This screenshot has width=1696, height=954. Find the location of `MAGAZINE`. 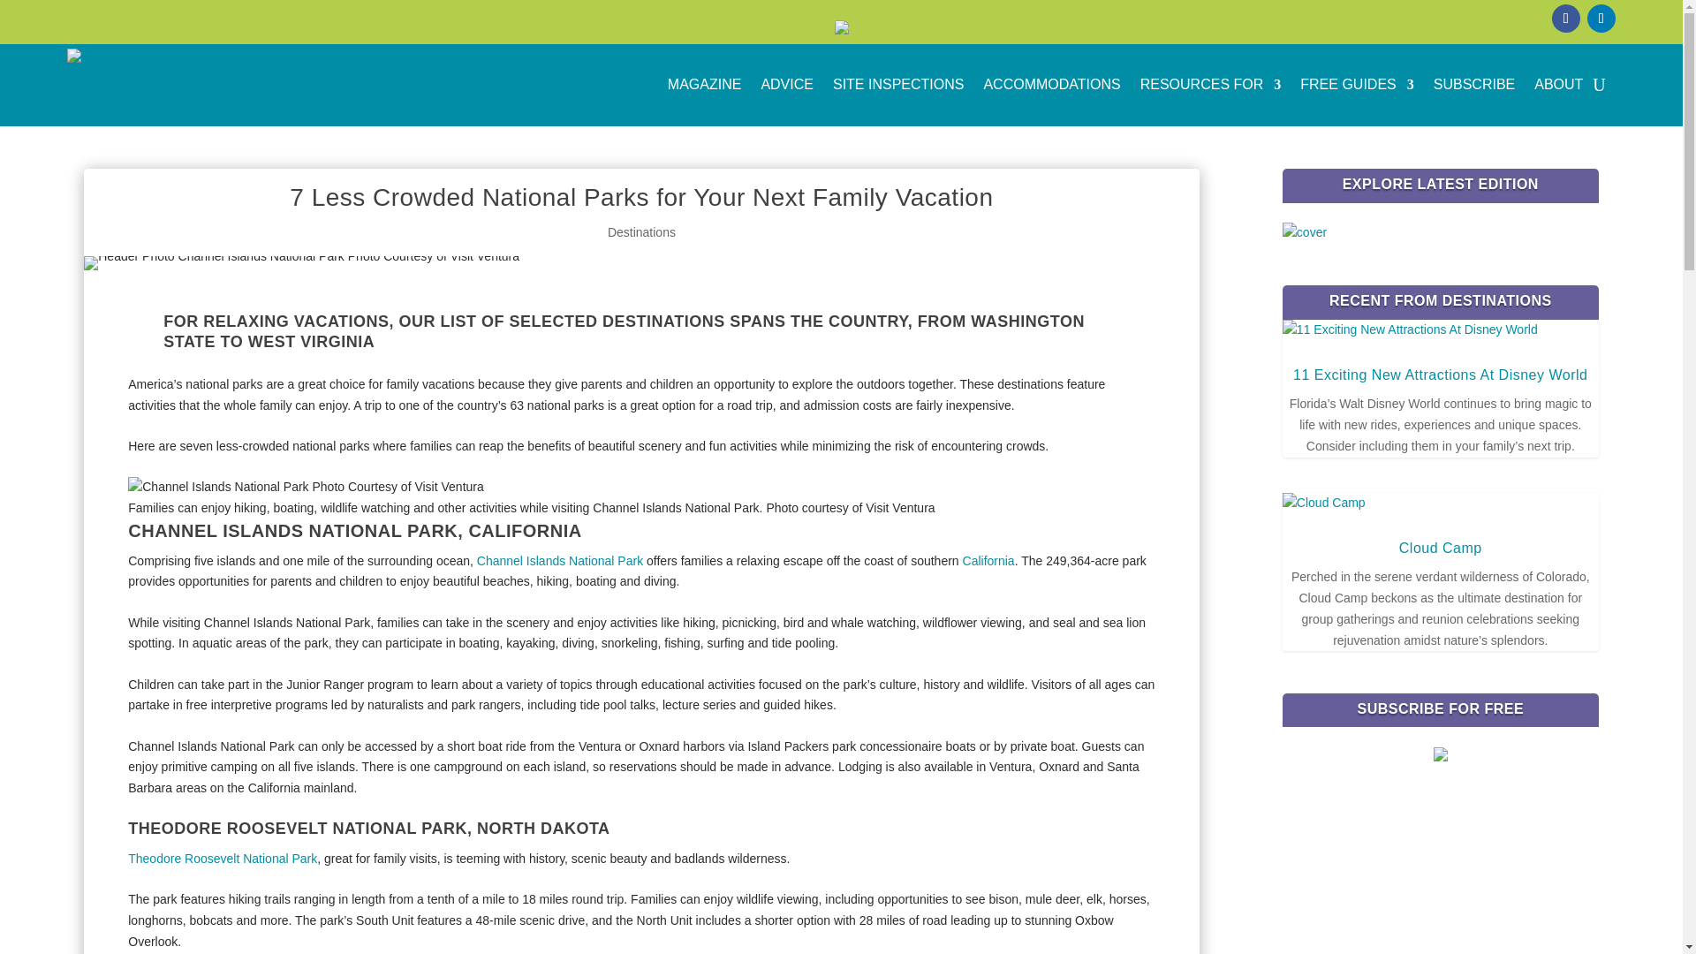

MAGAZINE is located at coordinates (705, 85).